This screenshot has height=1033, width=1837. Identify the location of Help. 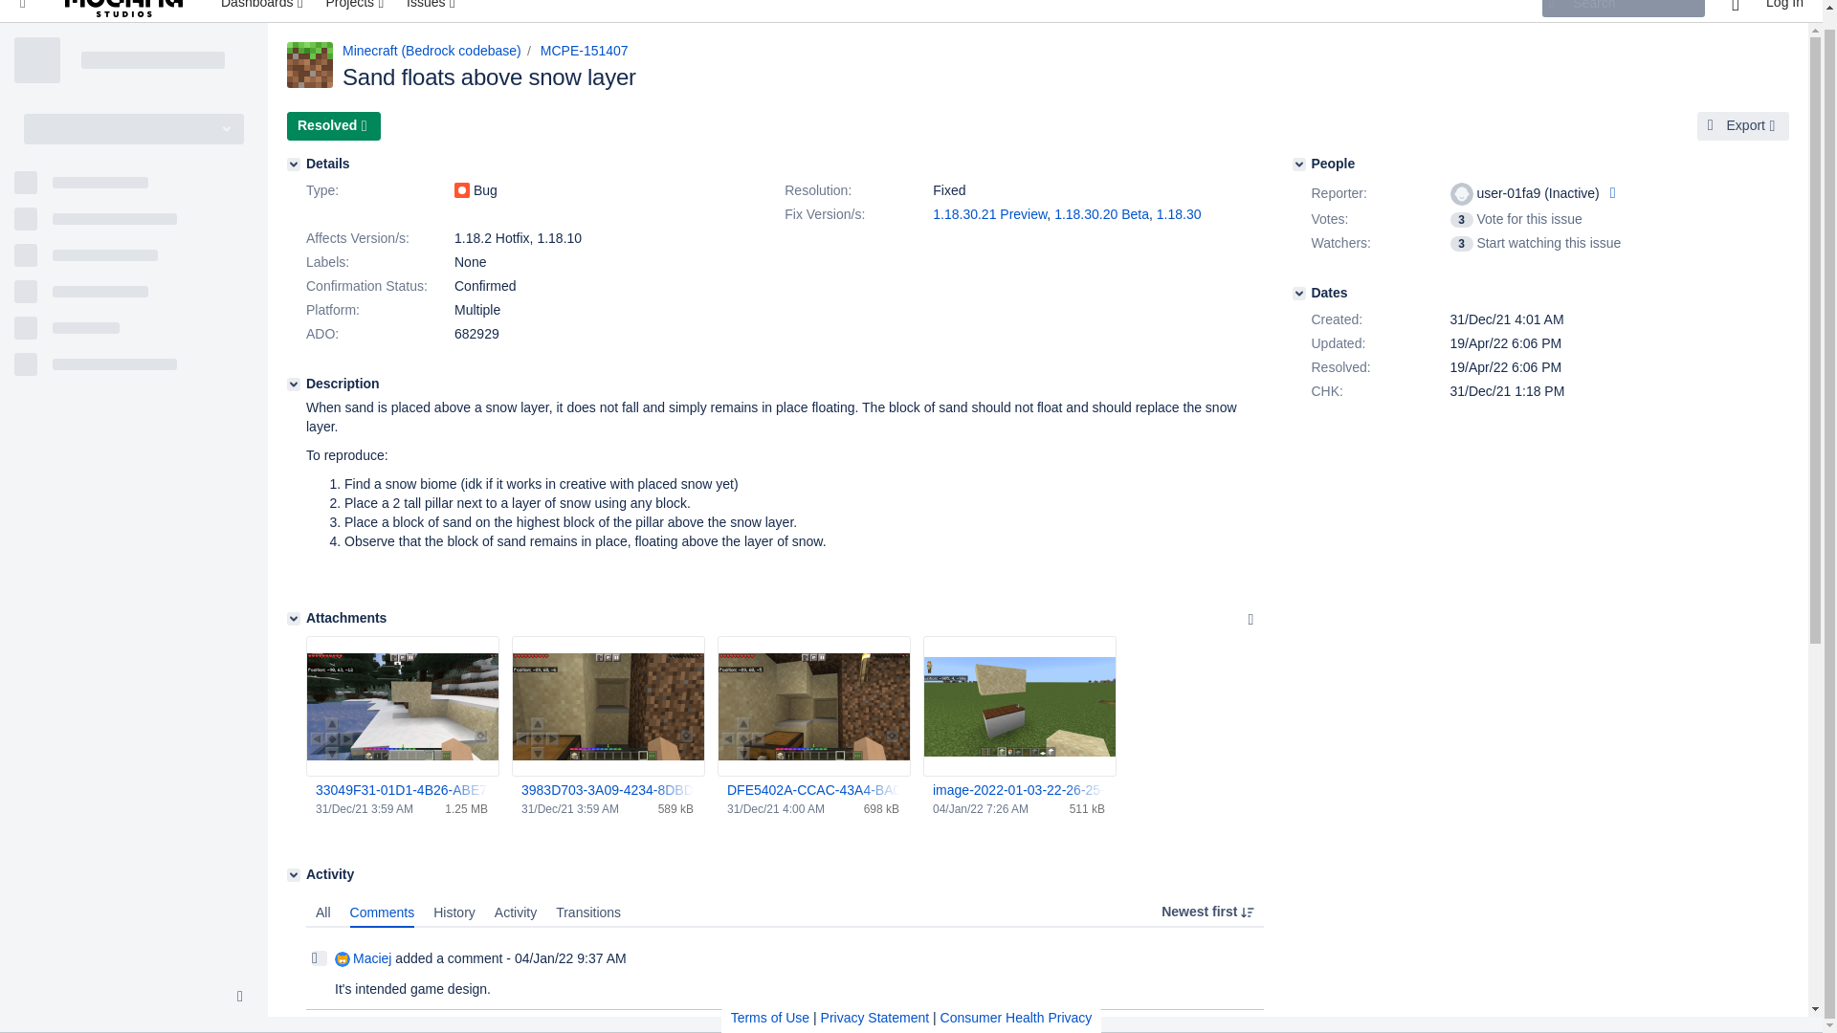
(1735, 11).